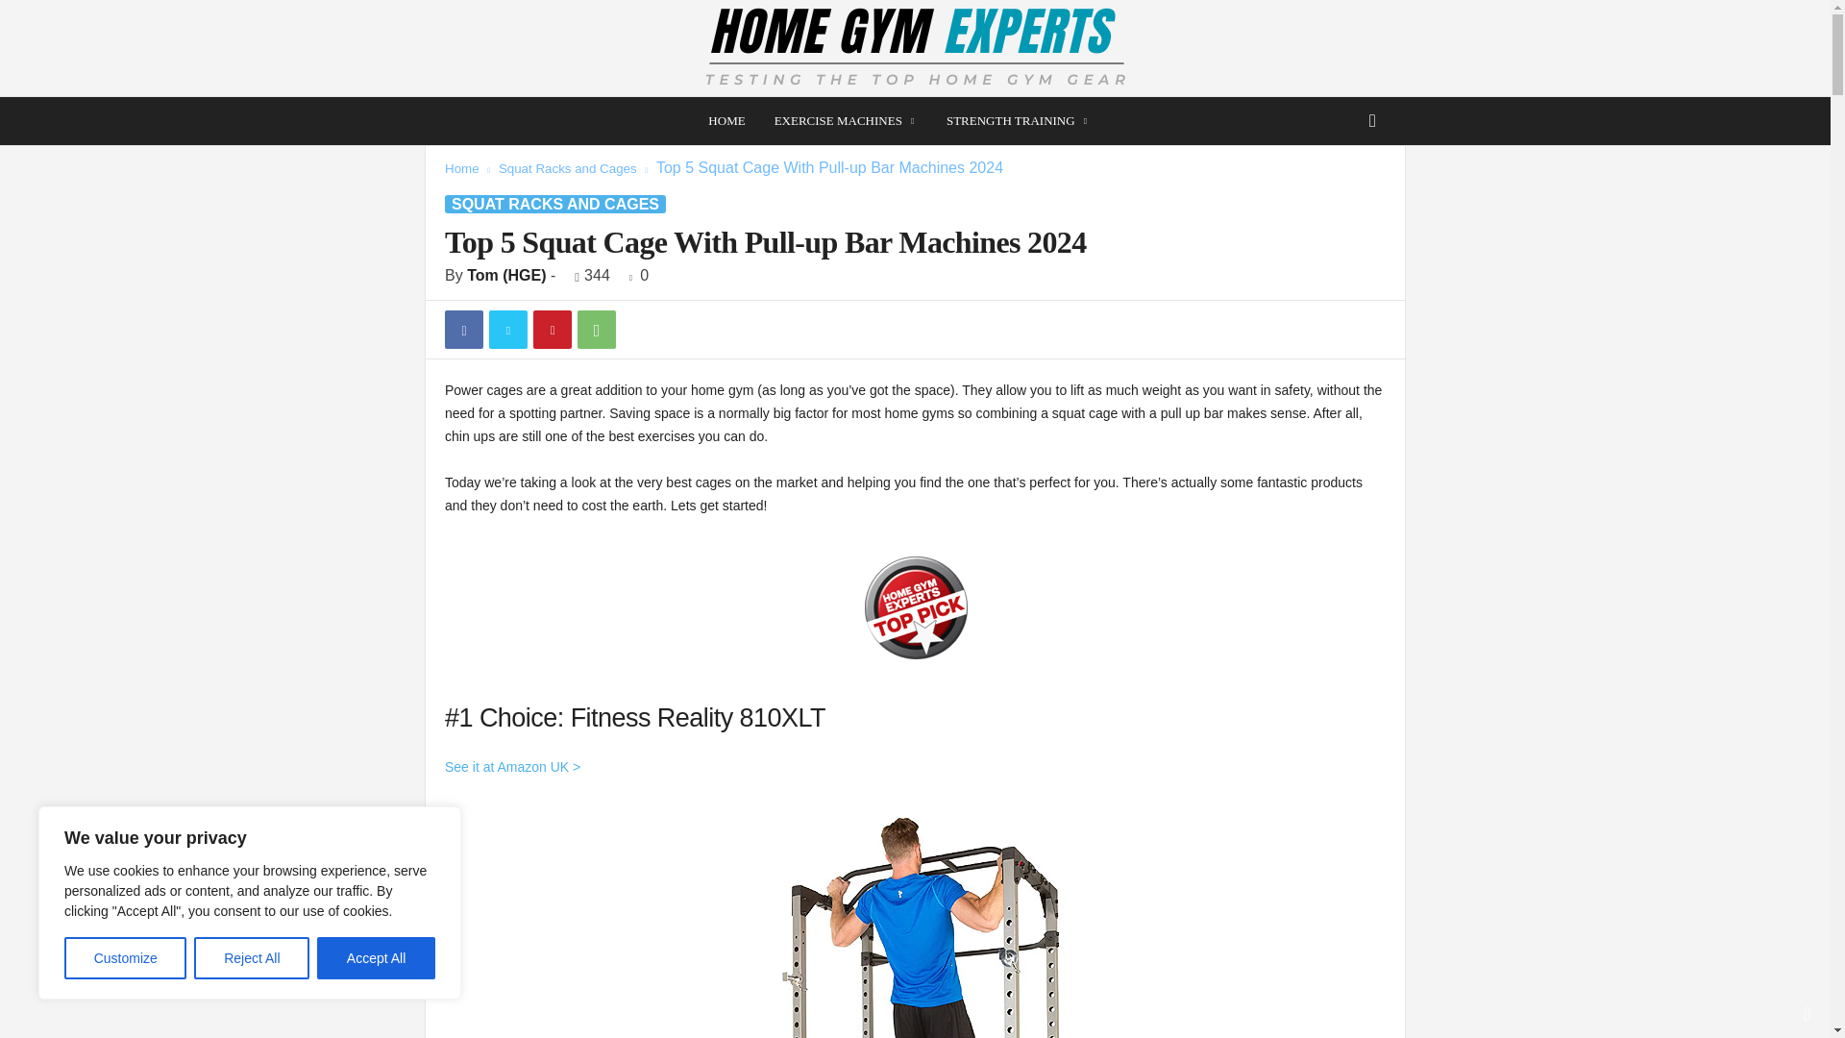 Image resolution: width=1845 pixels, height=1038 pixels. Describe the element at coordinates (567, 168) in the screenshot. I see `View all posts in Squat Racks and Cages` at that location.